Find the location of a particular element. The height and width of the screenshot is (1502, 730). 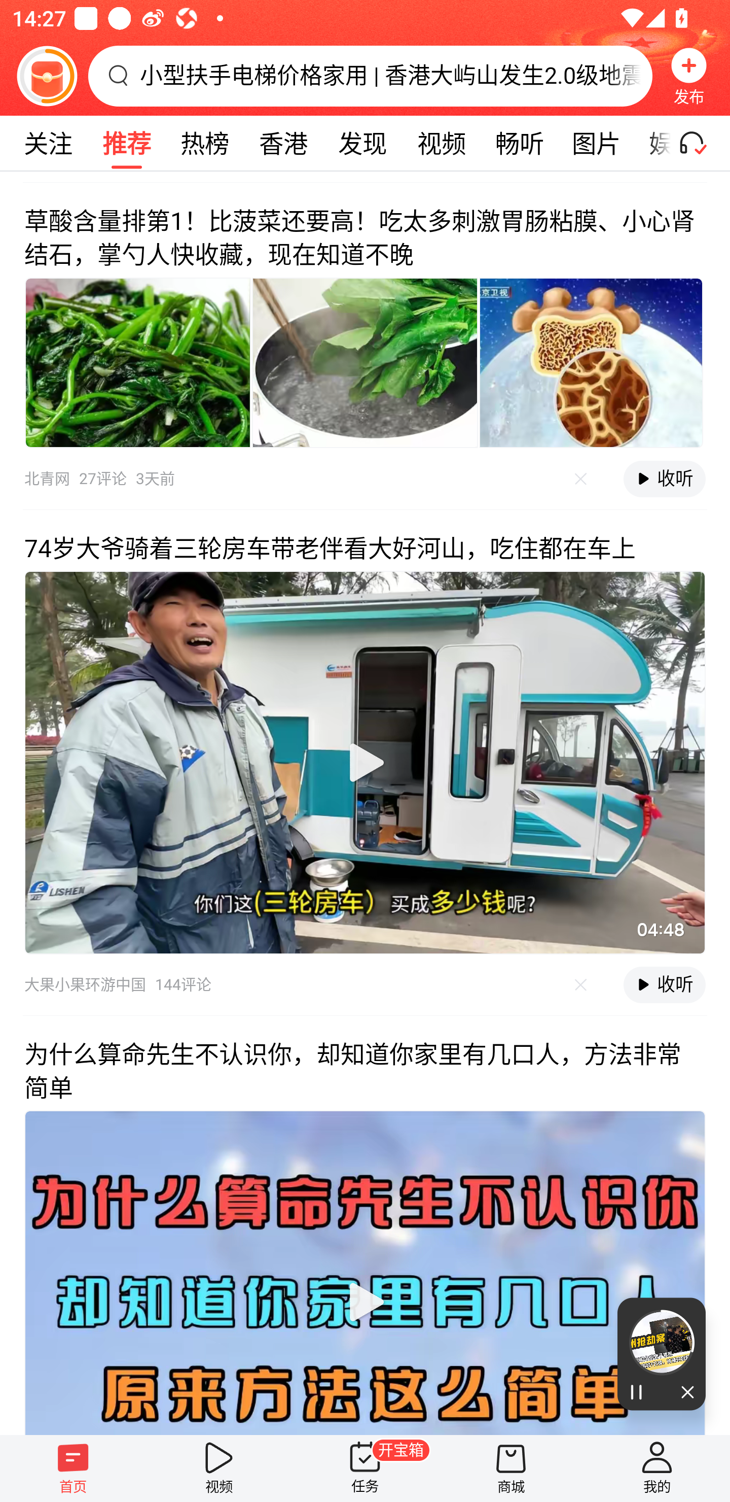

商城 is located at coordinates (511, 1468).